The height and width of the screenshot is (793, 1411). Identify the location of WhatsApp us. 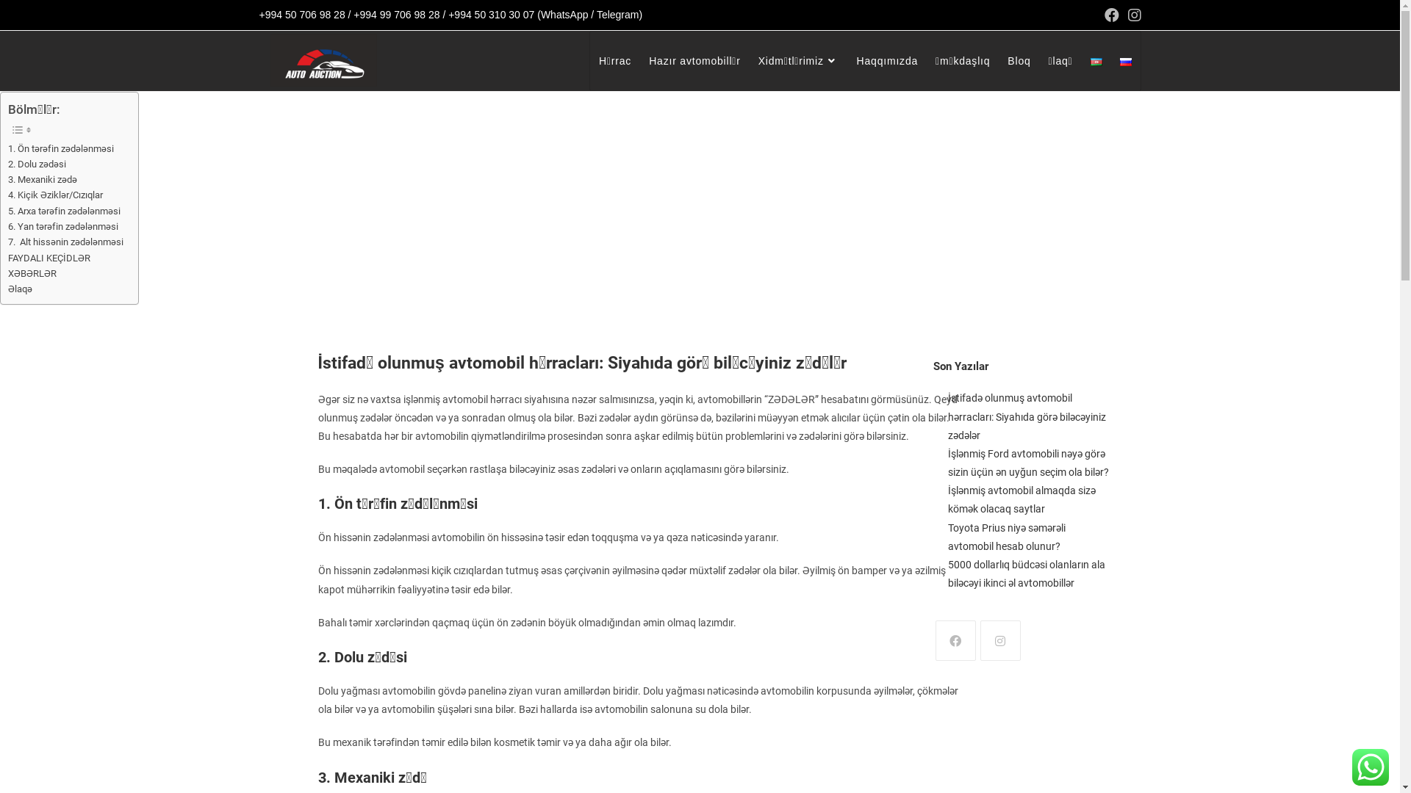
(1371, 767).